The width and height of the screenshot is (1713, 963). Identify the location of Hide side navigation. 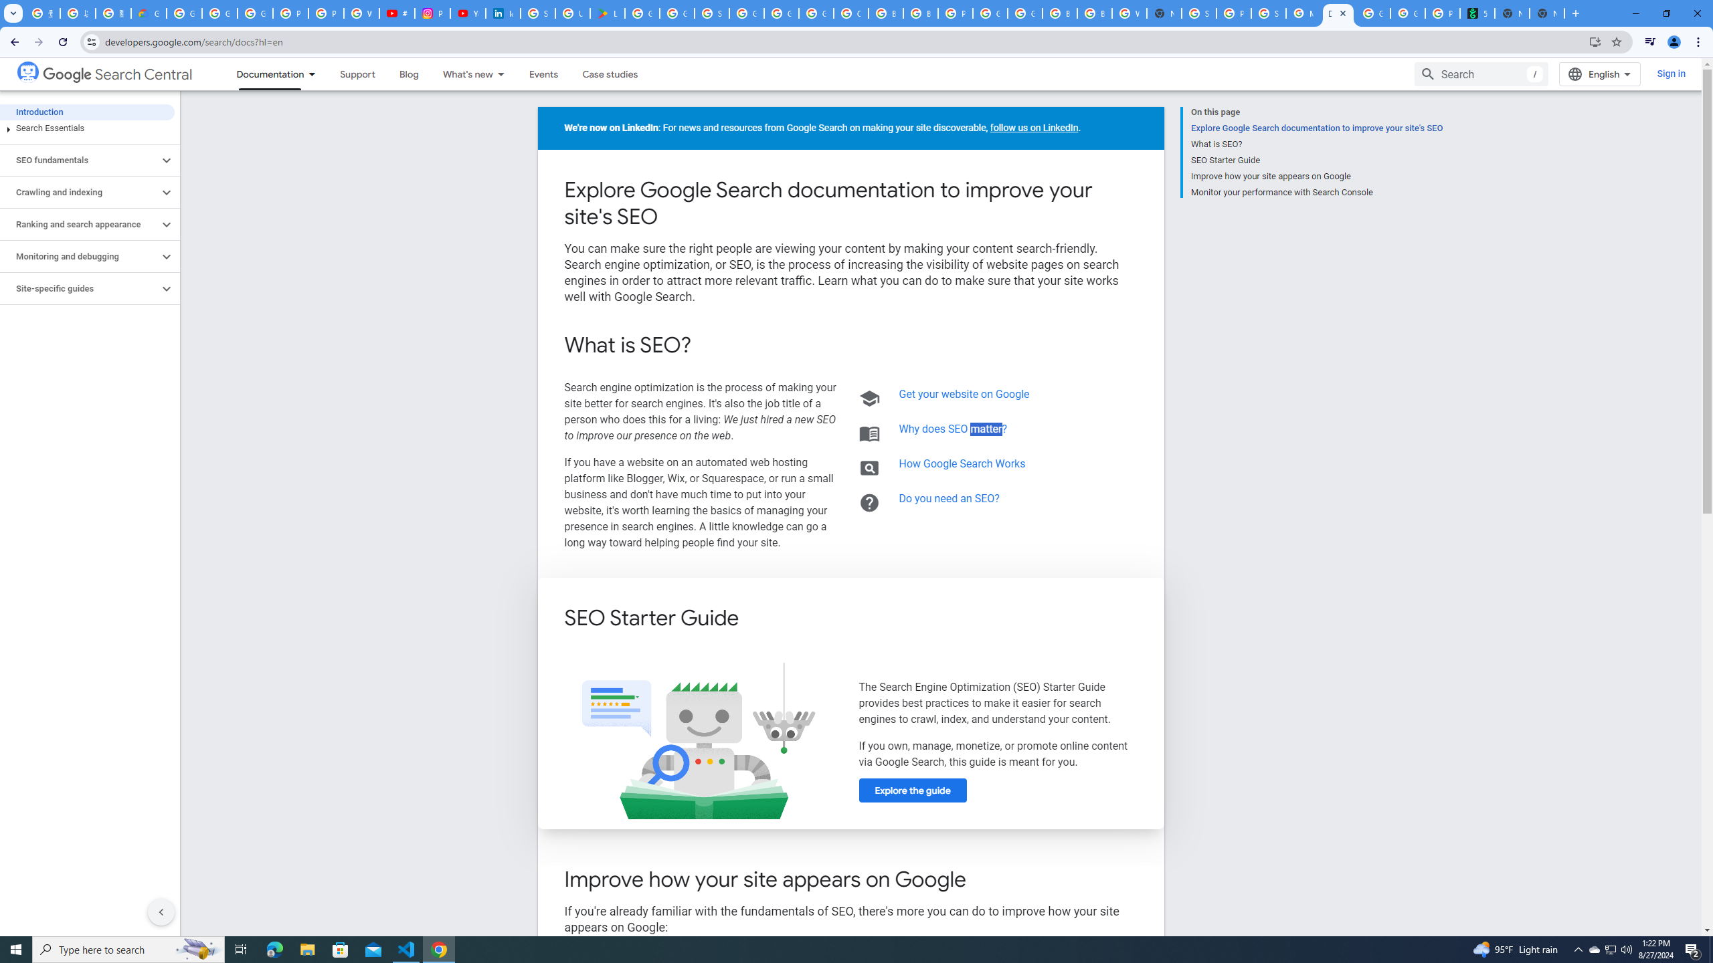
(161, 912).